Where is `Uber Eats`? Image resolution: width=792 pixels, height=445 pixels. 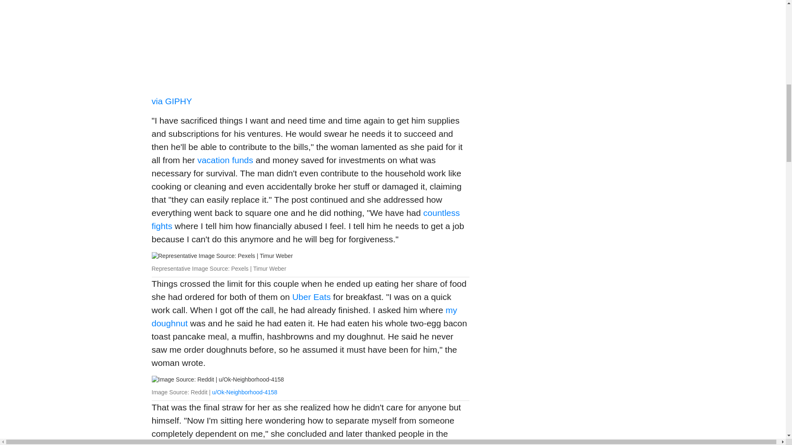 Uber Eats is located at coordinates (311, 297).